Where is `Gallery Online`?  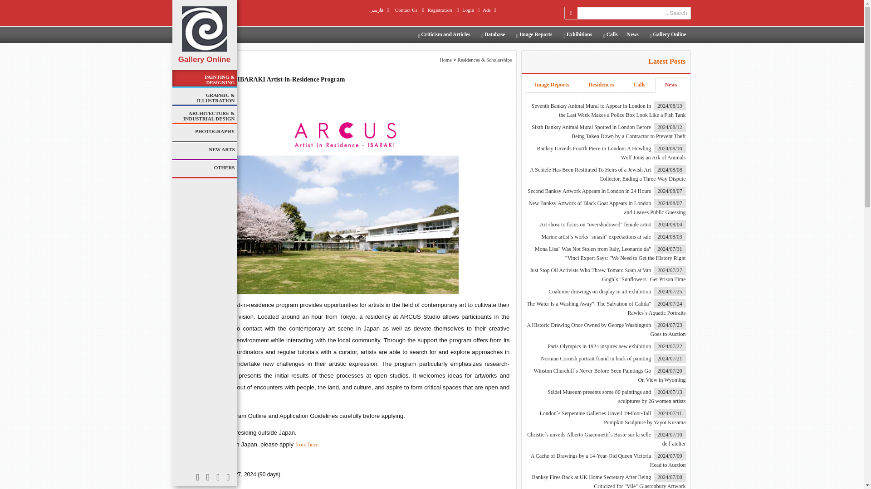
Gallery Online is located at coordinates (667, 35).